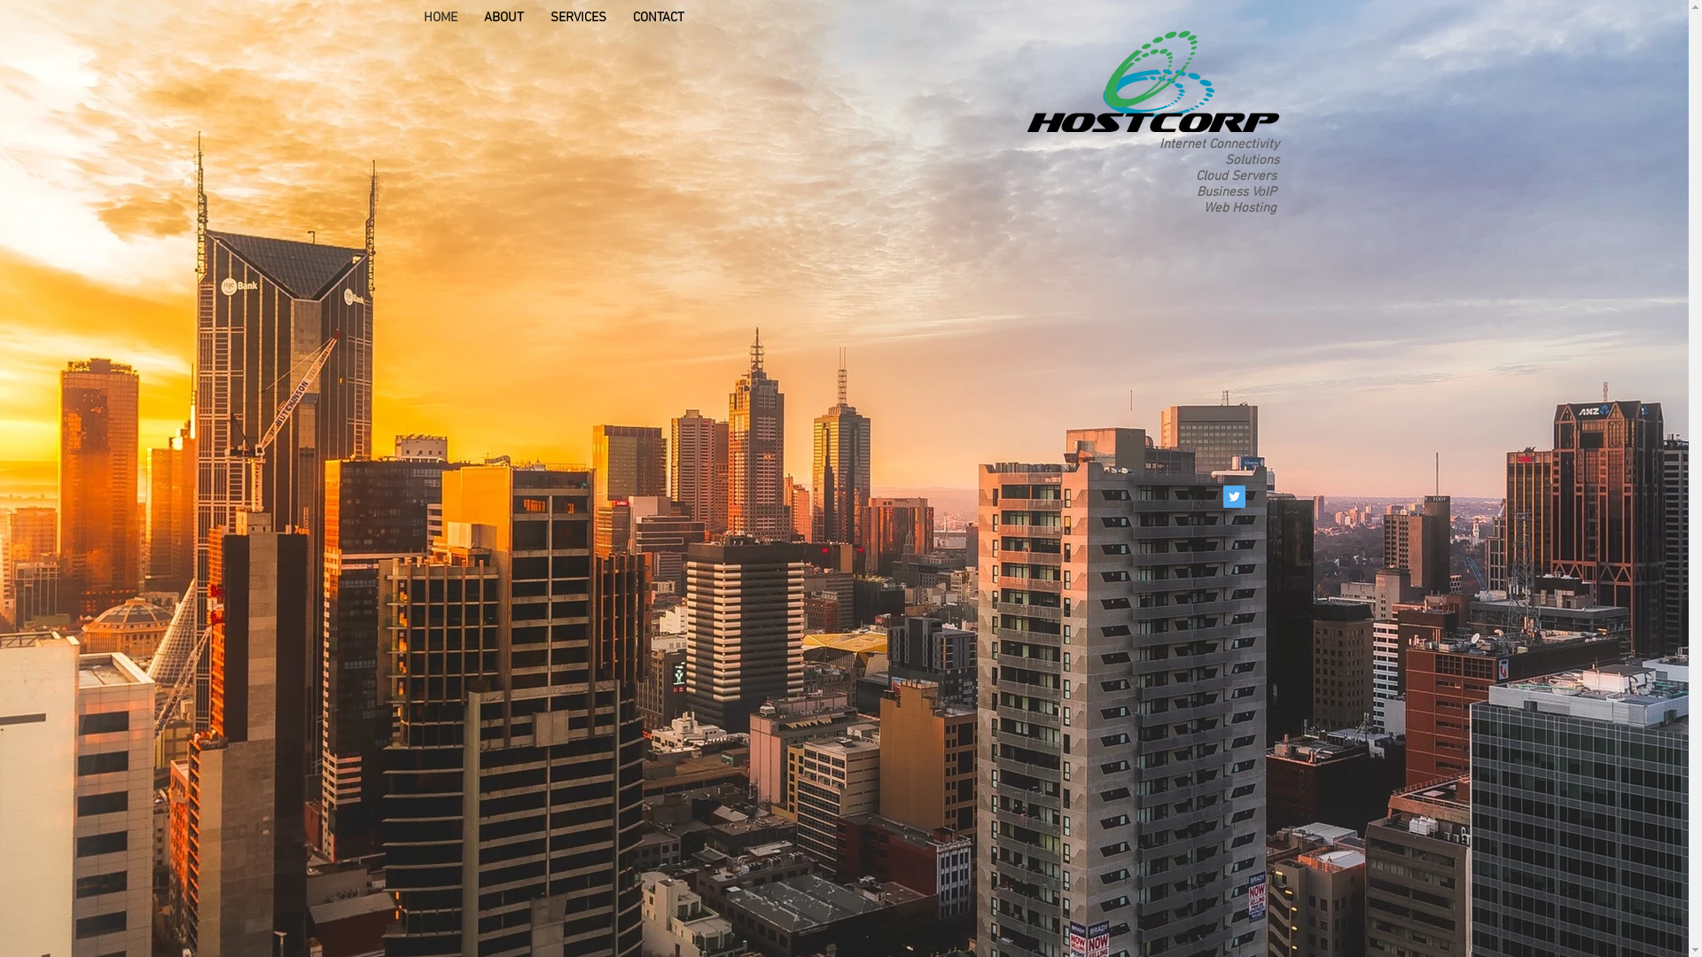 This screenshot has height=957, width=1702. I want to click on ABOUT, so click(504, 18).